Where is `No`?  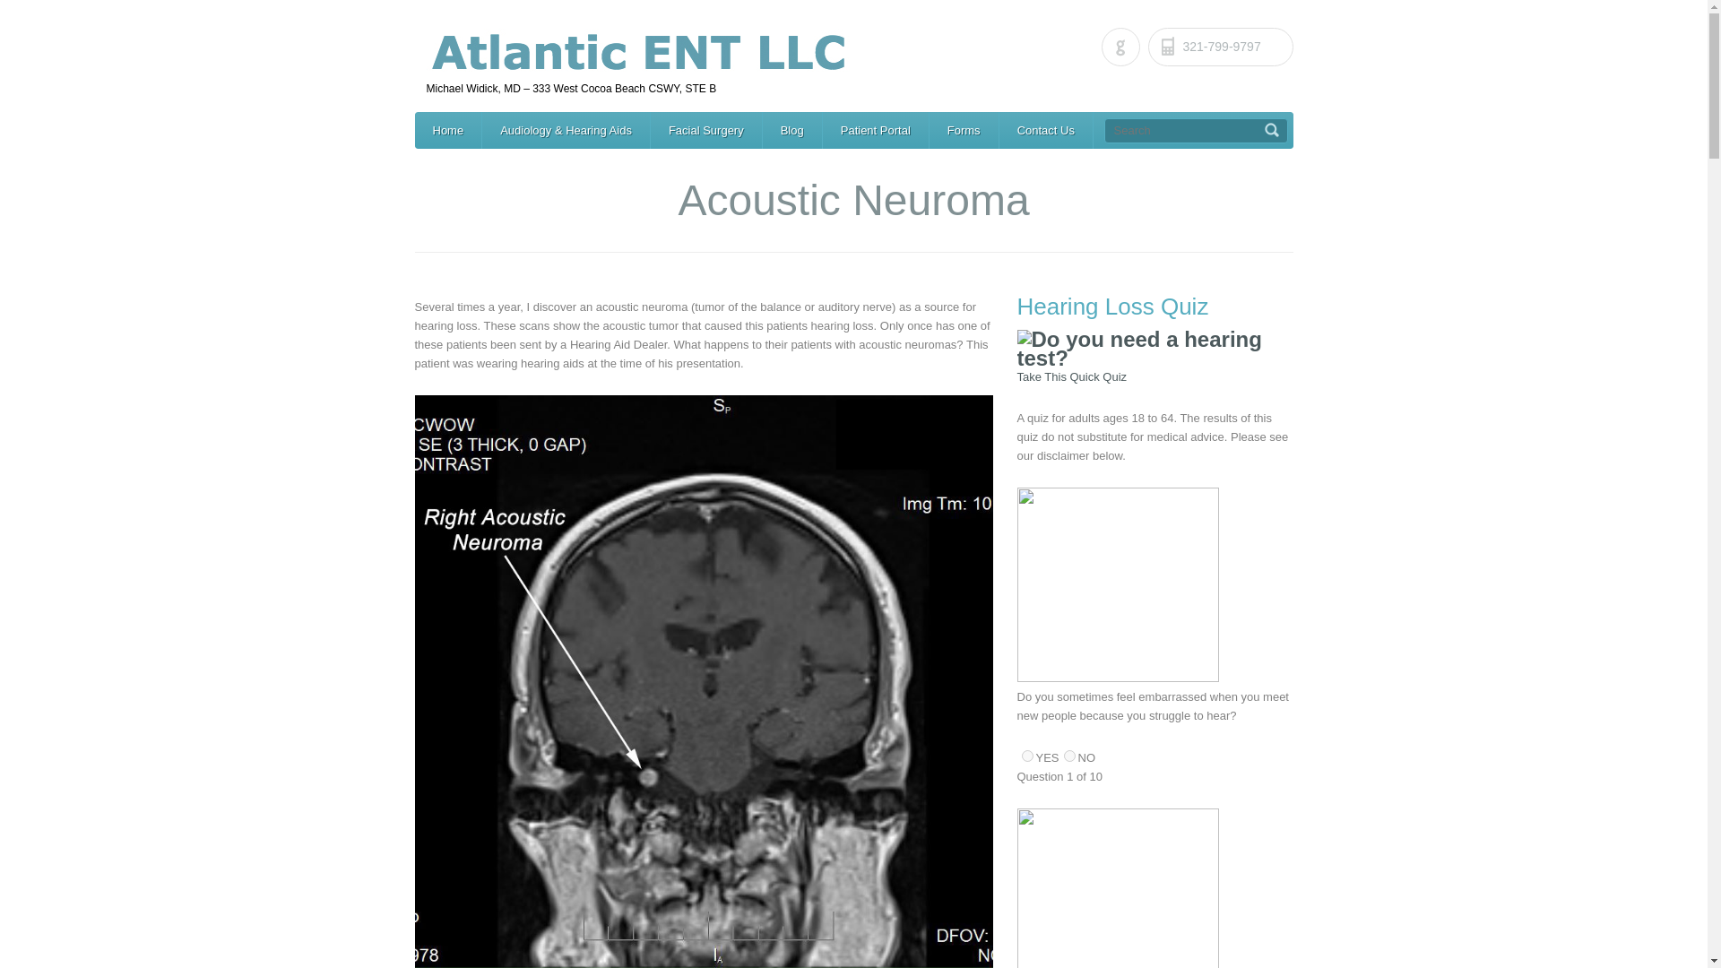 No is located at coordinates (1069, 756).